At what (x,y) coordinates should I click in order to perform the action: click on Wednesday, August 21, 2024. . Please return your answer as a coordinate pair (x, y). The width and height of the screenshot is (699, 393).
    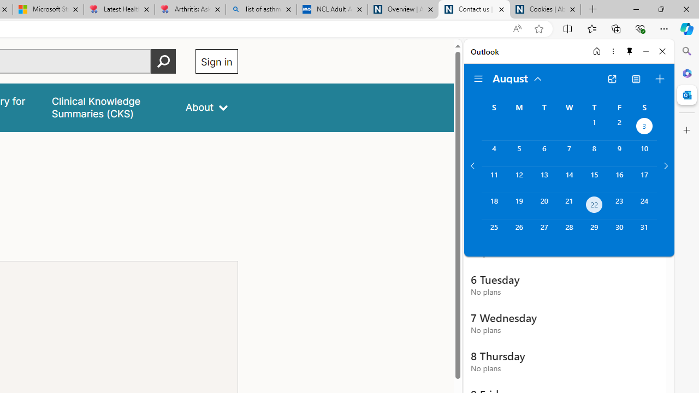
    Looking at the image, I should click on (569, 206).